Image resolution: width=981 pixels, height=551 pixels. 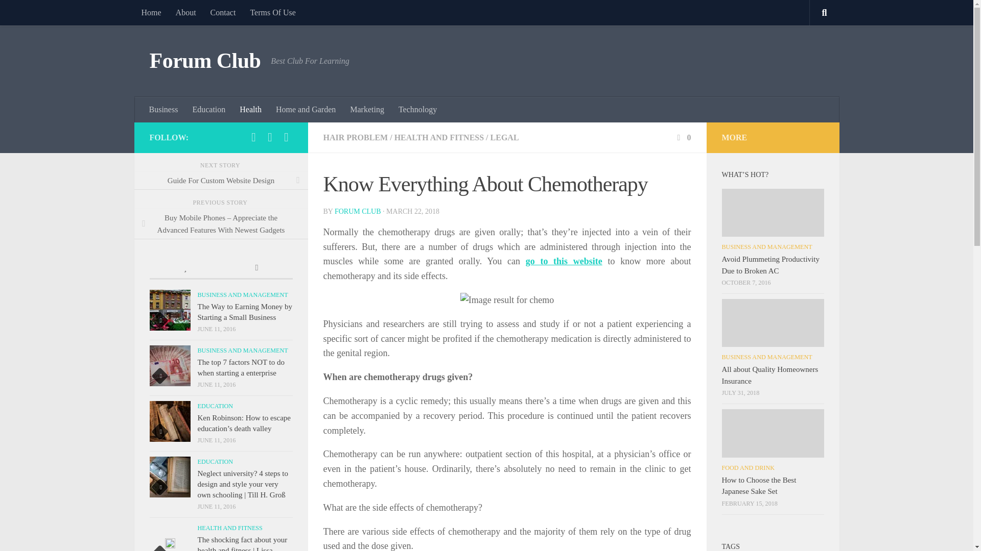 What do you see at coordinates (223, 12) in the screenshot?
I see `Contact` at bounding box center [223, 12].